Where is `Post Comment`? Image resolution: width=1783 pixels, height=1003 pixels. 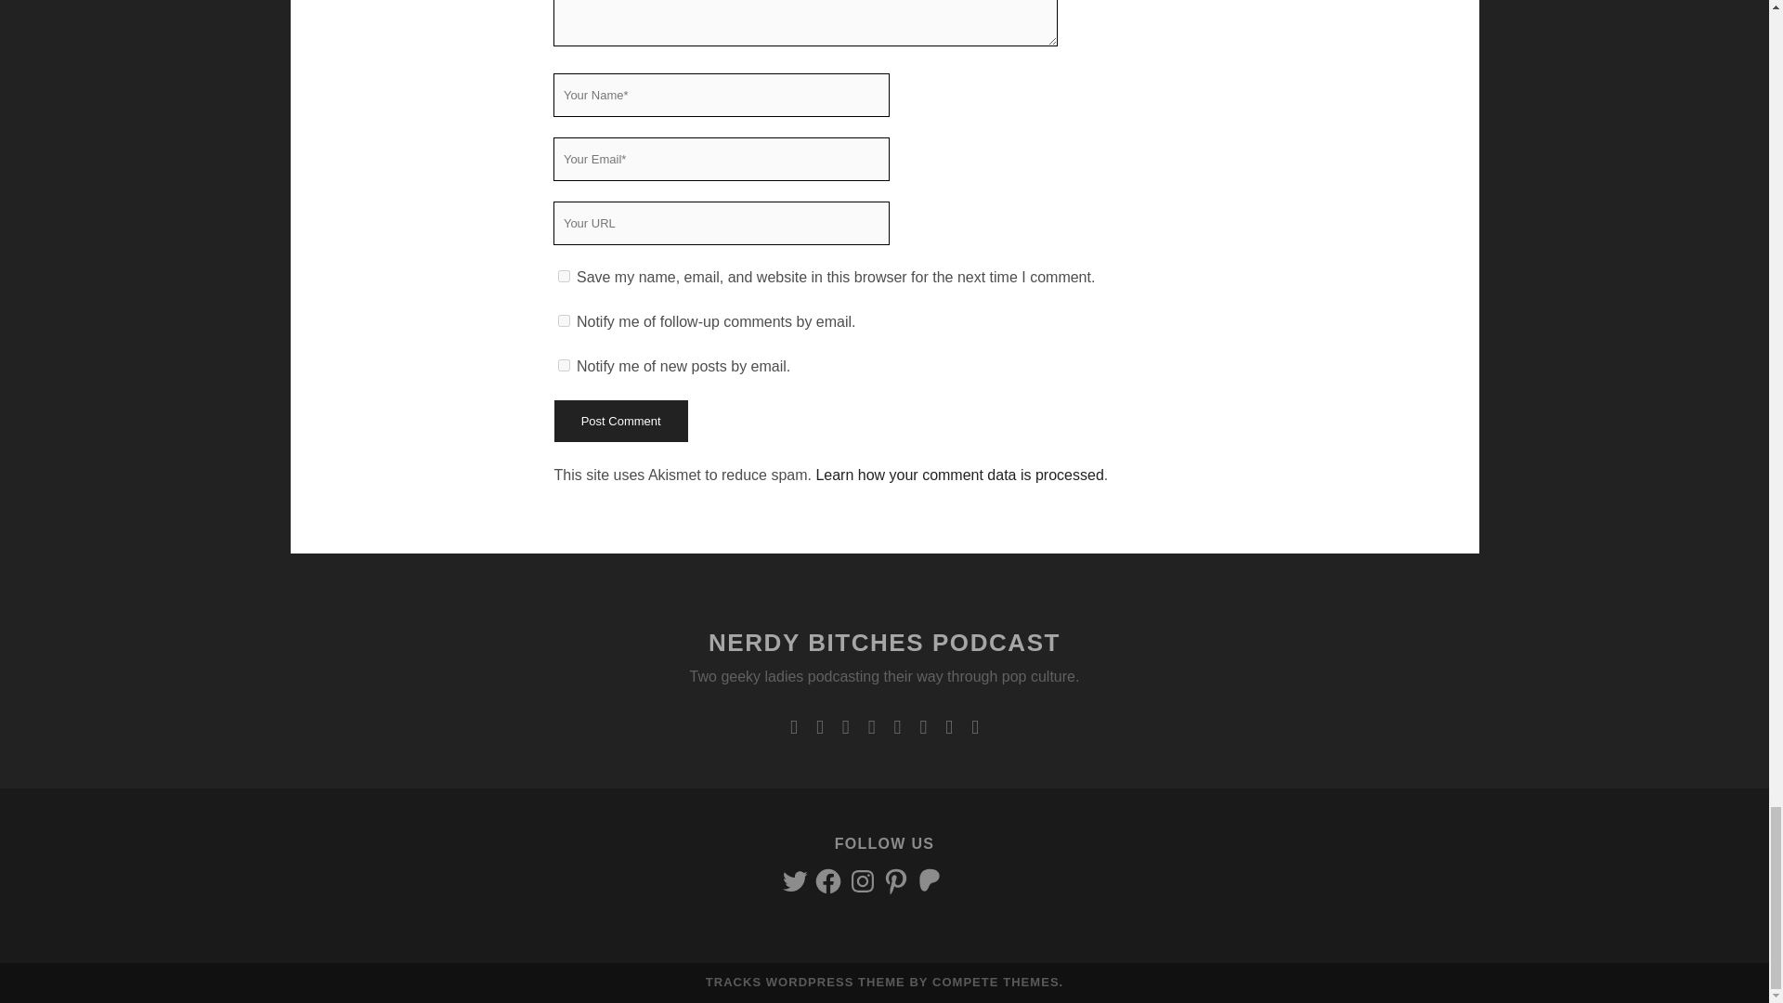
Post Comment is located at coordinates (619, 421).